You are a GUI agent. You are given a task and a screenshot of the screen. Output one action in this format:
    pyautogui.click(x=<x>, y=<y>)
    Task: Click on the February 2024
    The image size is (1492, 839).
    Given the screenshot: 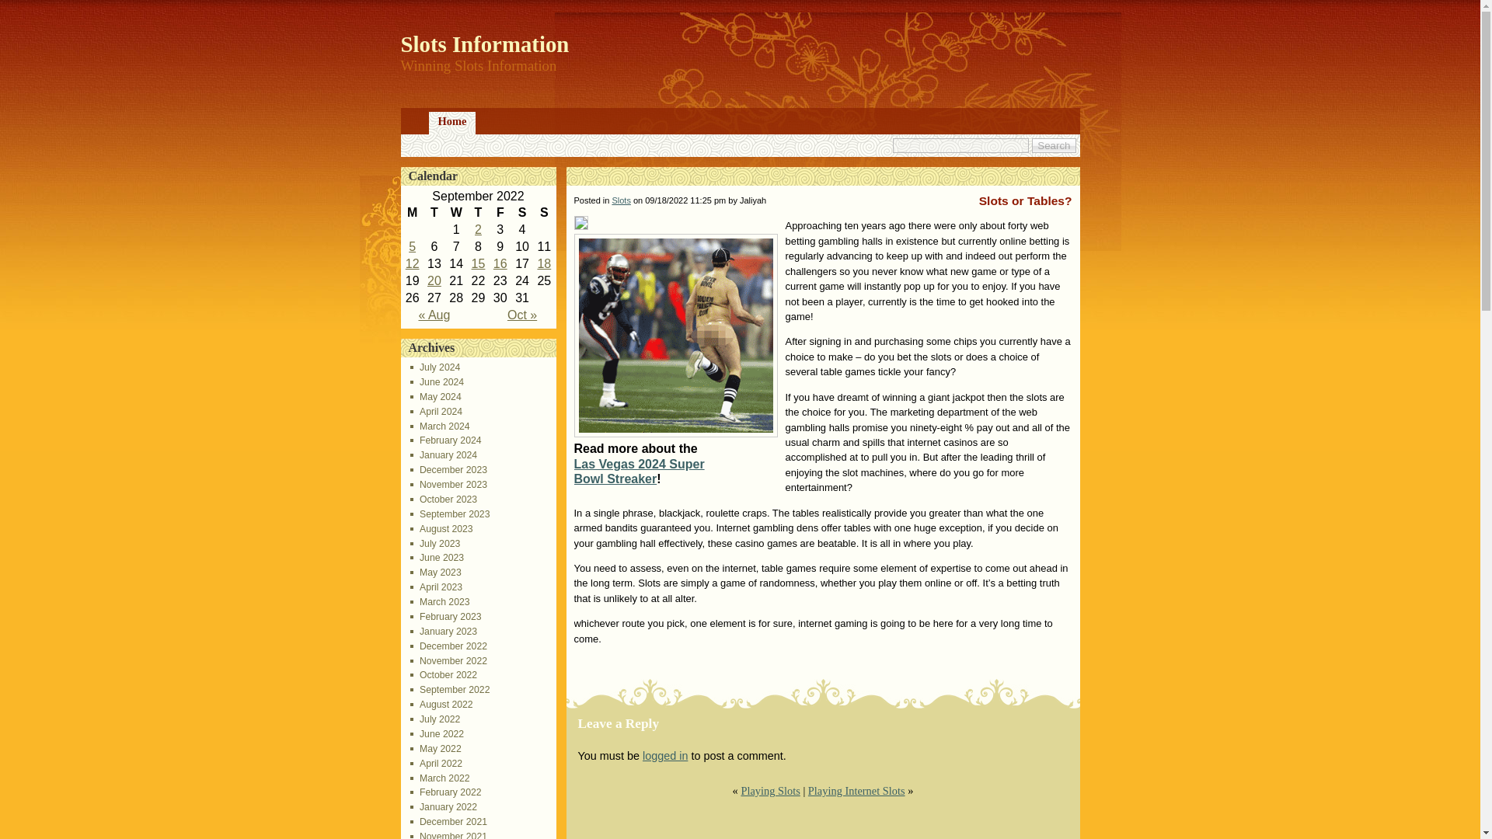 What is the action you would take?
    pyautogui.click(x=446, y=440)
    